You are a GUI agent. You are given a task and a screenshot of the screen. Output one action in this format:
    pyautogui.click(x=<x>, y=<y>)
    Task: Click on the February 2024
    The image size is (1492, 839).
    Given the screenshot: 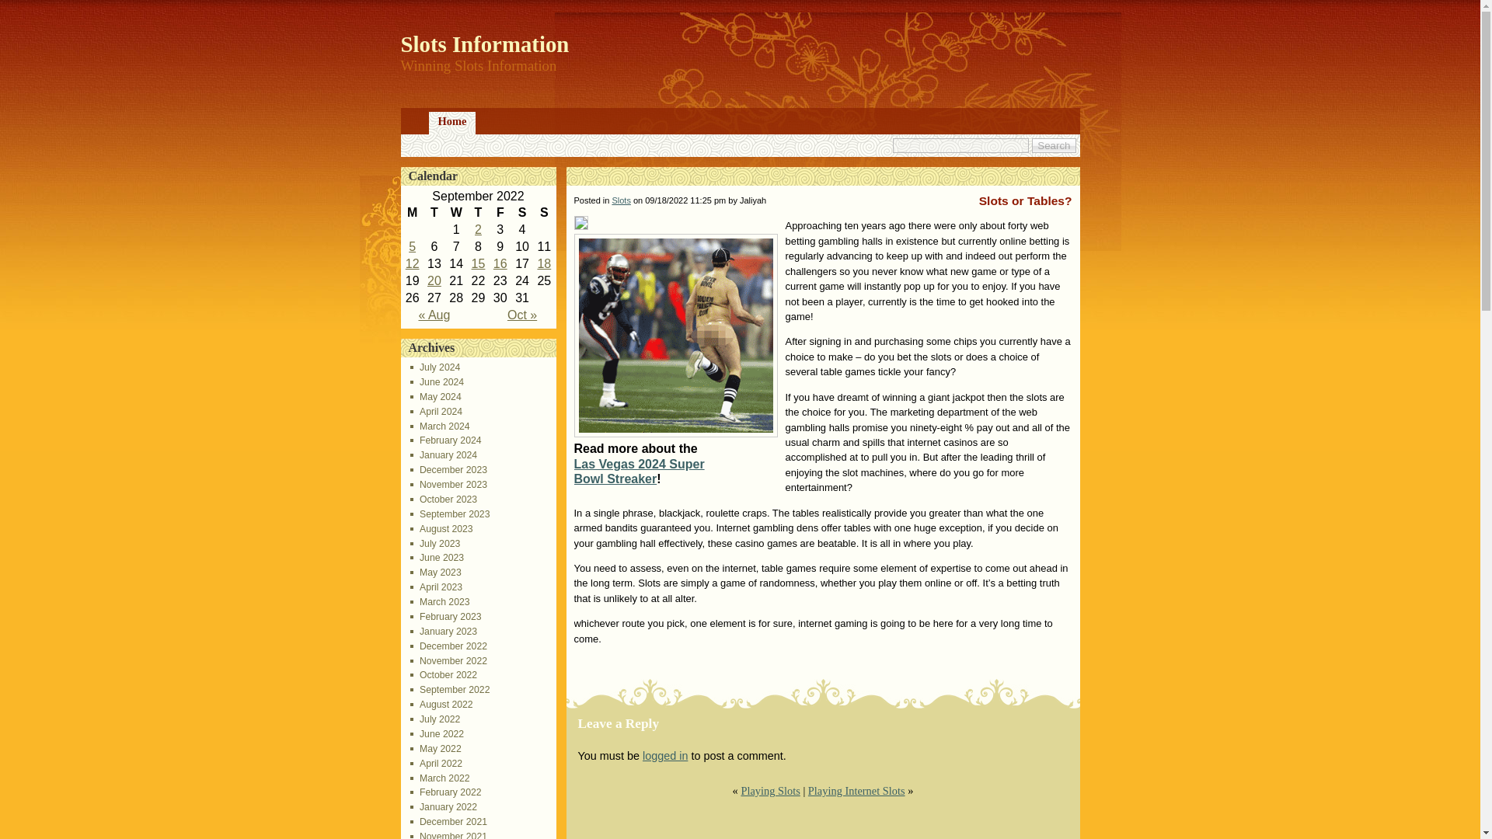 What is the action you would take?
    pyautogui.click(x=446, y=440)
    